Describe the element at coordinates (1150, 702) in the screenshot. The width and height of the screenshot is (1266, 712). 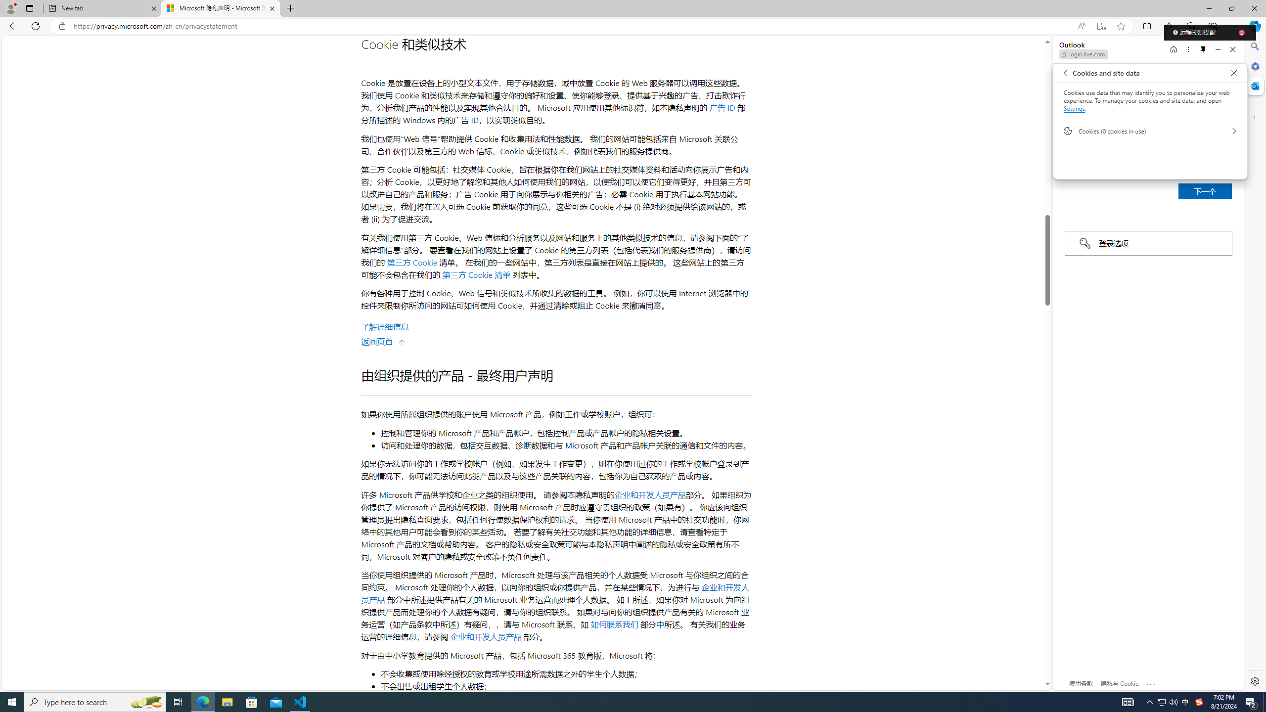
I see `Notification Chevron` at that location.